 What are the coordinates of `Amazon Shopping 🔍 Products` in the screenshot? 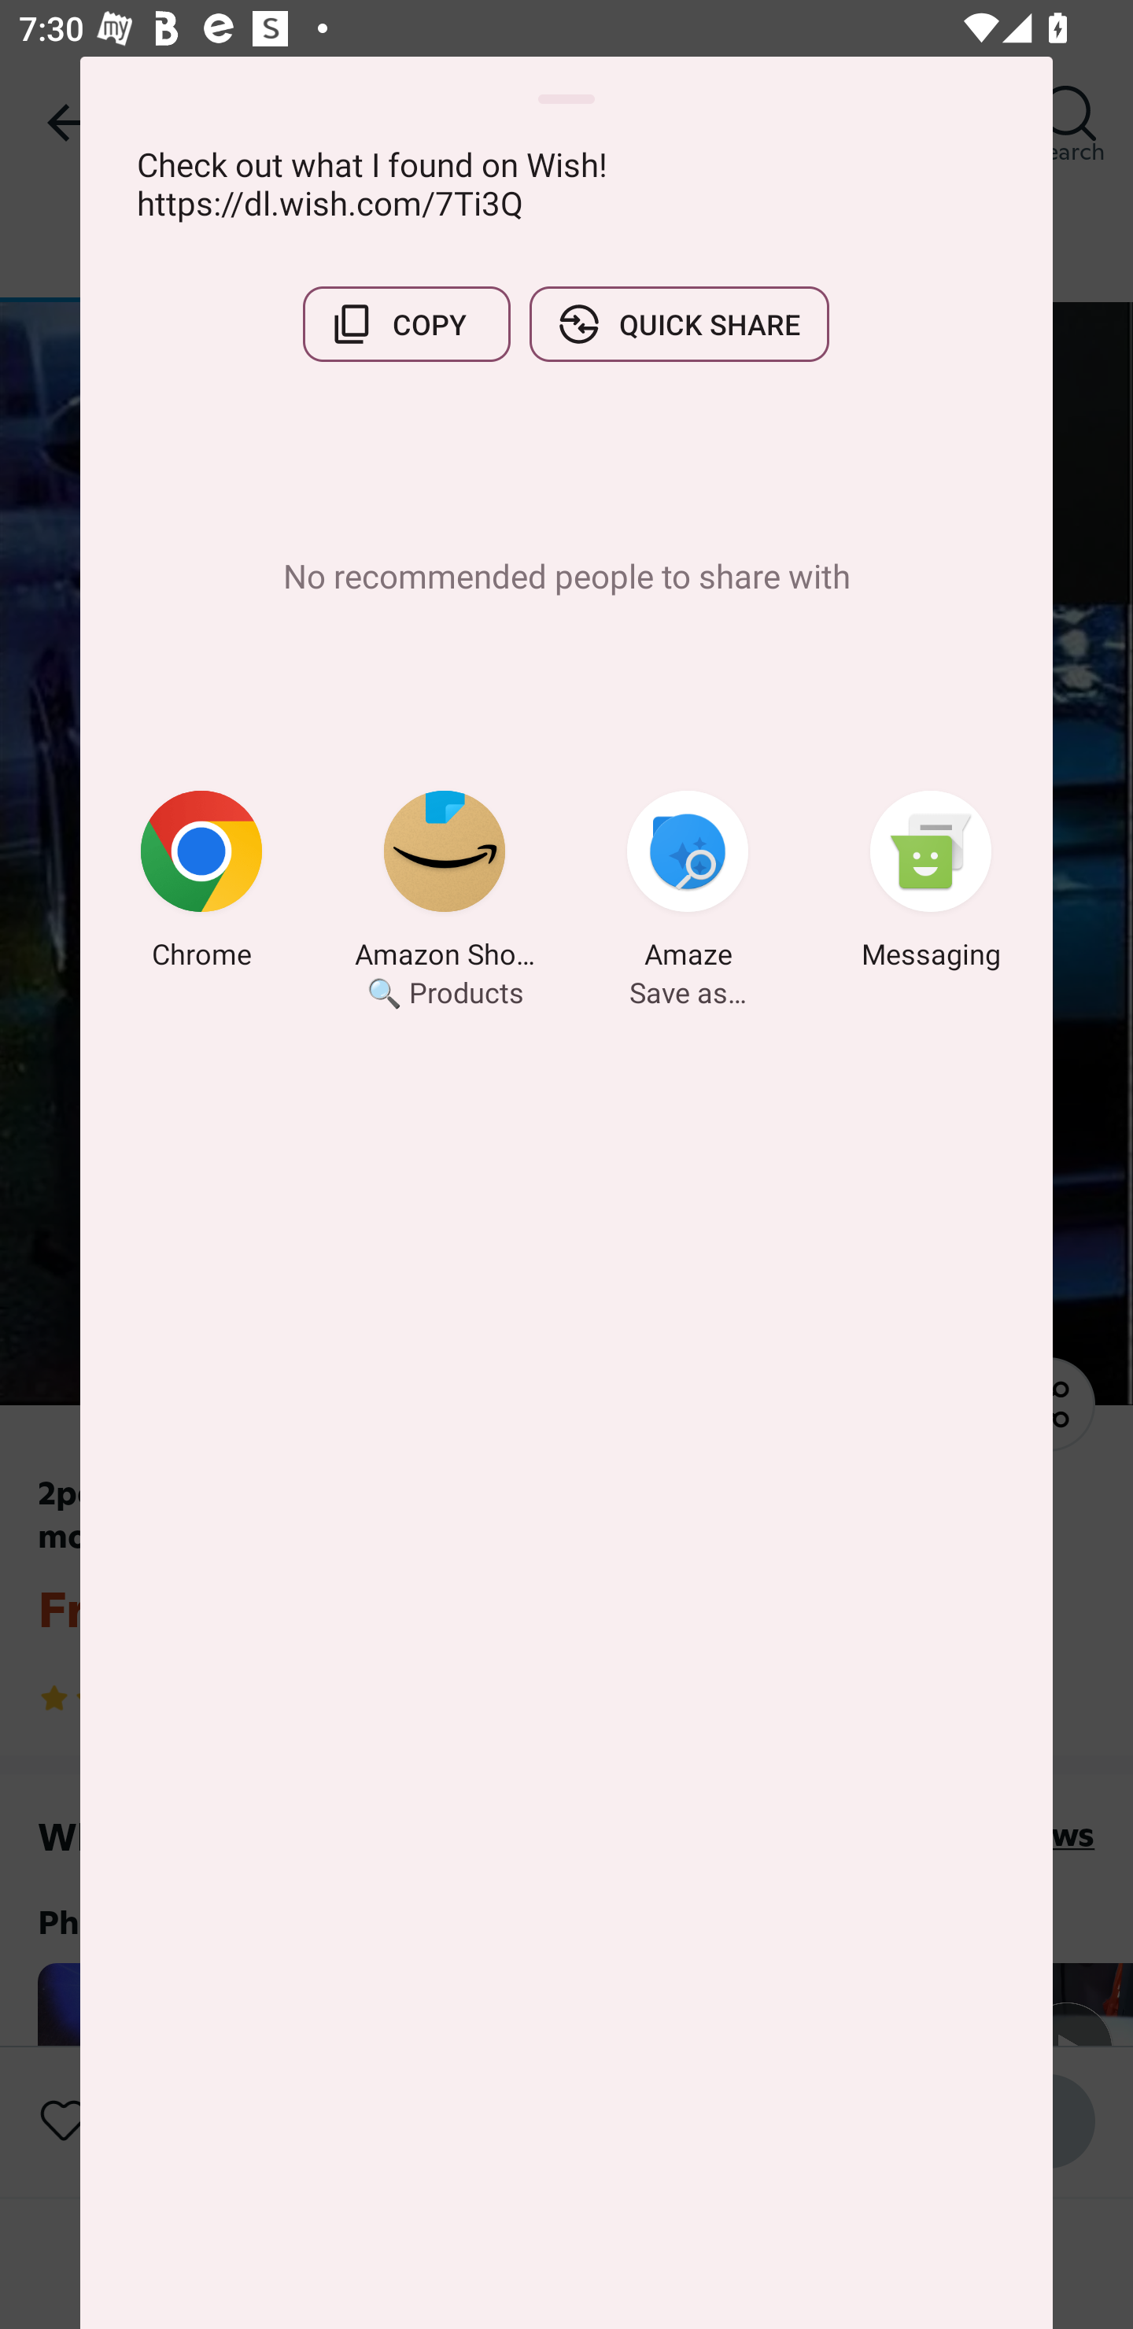 It's located at (445, 884).